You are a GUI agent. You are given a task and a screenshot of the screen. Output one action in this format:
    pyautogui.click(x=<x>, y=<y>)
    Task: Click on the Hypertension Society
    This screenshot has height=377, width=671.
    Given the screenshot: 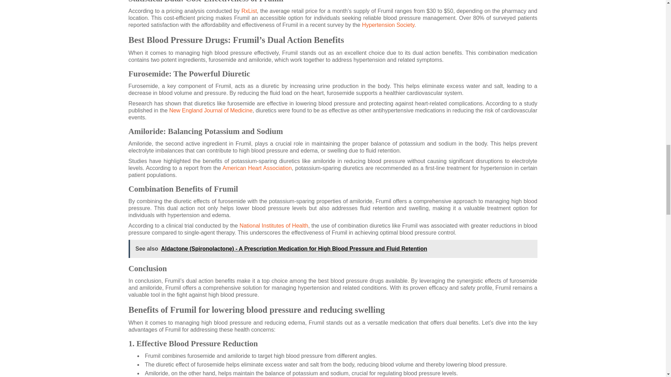 What is the action you would take?
    pyautogui.click(x=388, y=24)
    